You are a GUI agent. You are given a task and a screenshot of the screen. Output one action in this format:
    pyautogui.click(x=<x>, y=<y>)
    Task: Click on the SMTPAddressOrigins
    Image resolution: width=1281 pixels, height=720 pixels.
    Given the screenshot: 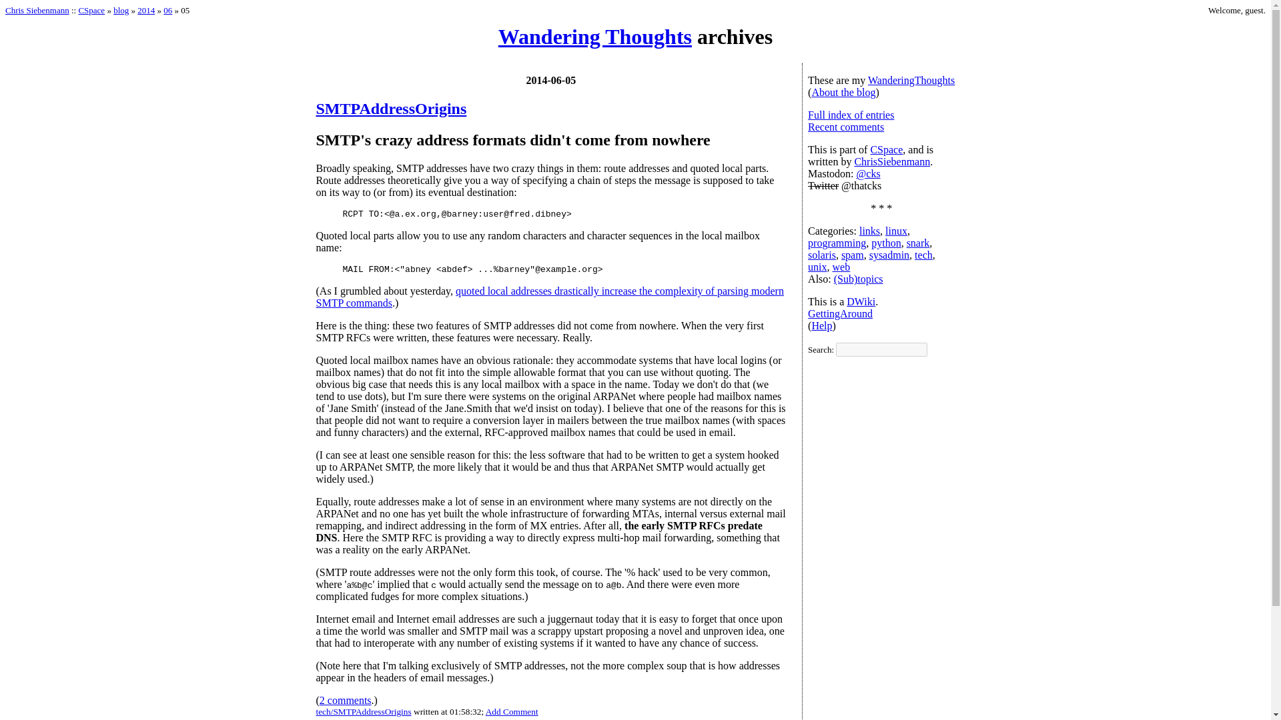 What is the action you would take?
    pyautogui.click(x=392, y=109)
    